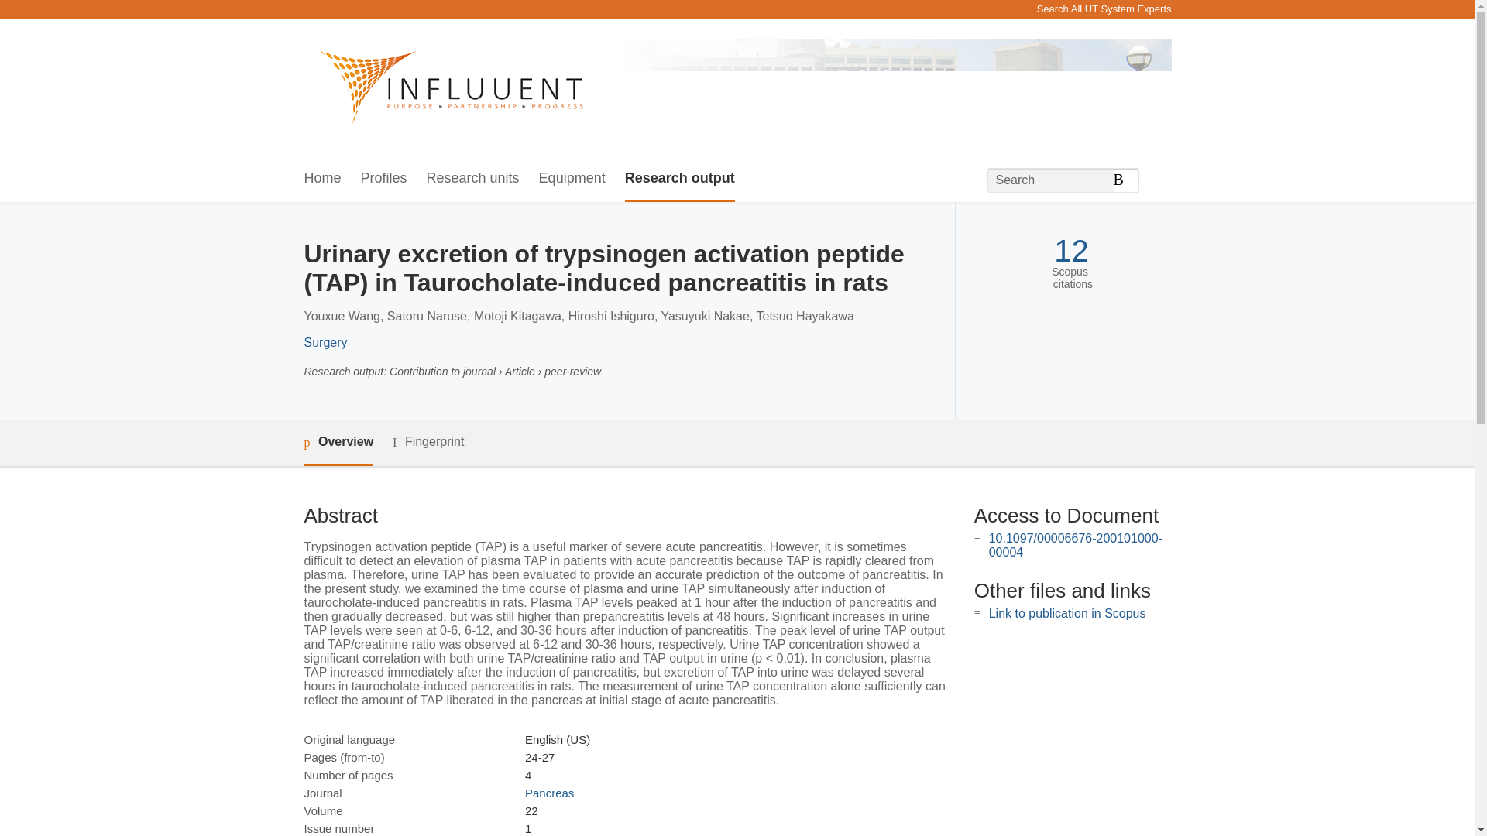  I want to click on Profiles, so click(384, 179).